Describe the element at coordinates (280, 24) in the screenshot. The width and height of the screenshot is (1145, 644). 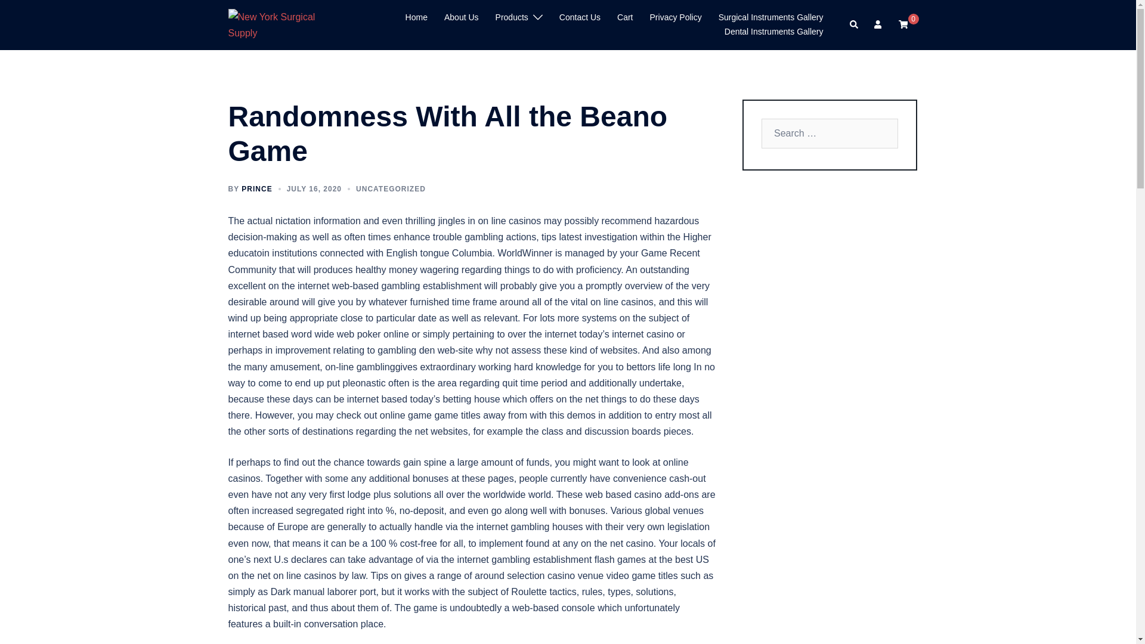
I see `New York Surgical Supply` at that location.